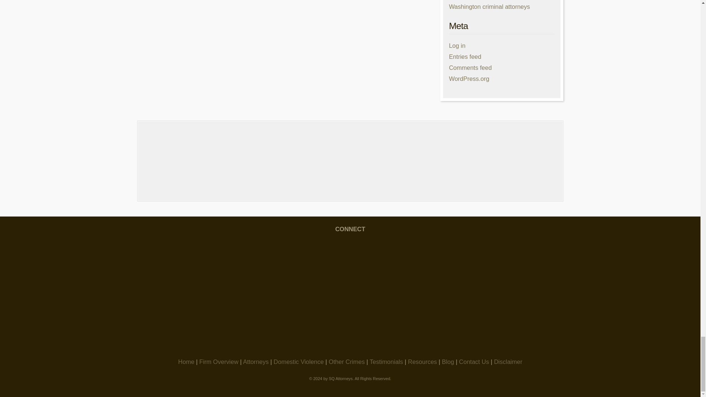 The image size is (706, 397). I want to click on Twitter, so click(466, 261).